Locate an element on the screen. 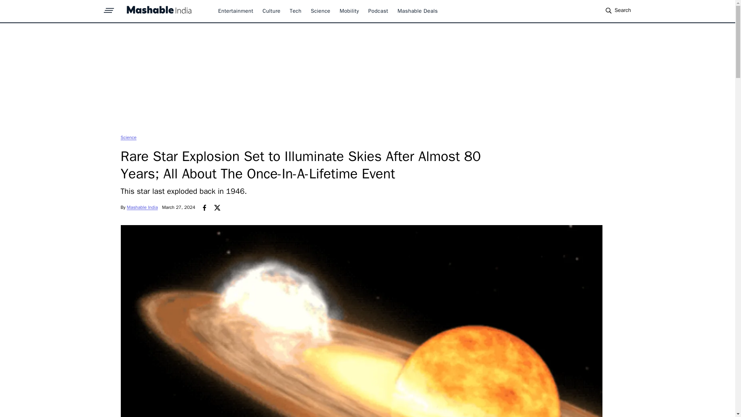 The width and height of the screenshot is (741, 417). Science is located at coordinates (320, 11).